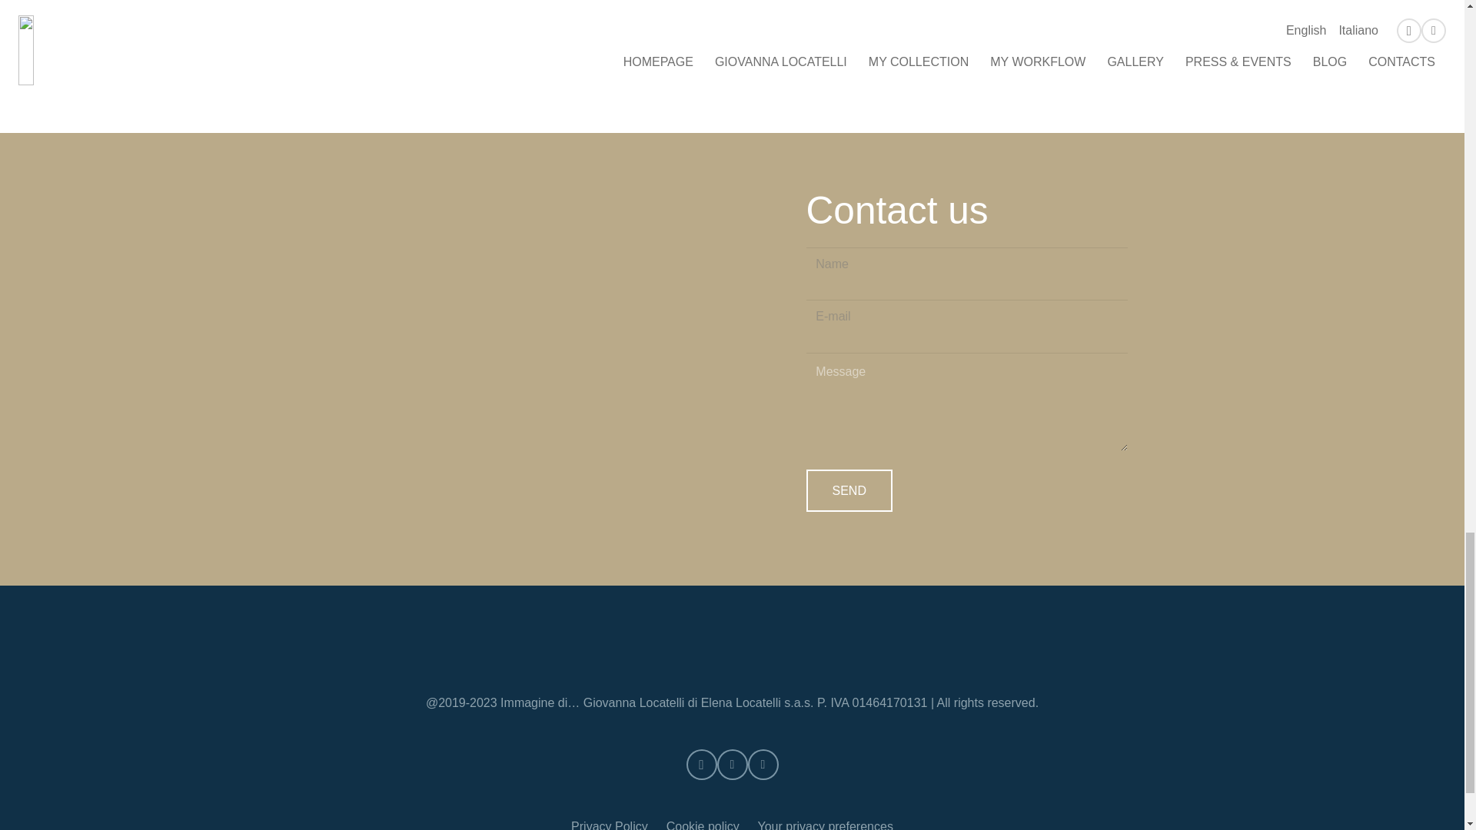  What do you see at coordinates (609, 825) in the screenshot?
I see `Privacy Policy` at bounding box center [609, 825].